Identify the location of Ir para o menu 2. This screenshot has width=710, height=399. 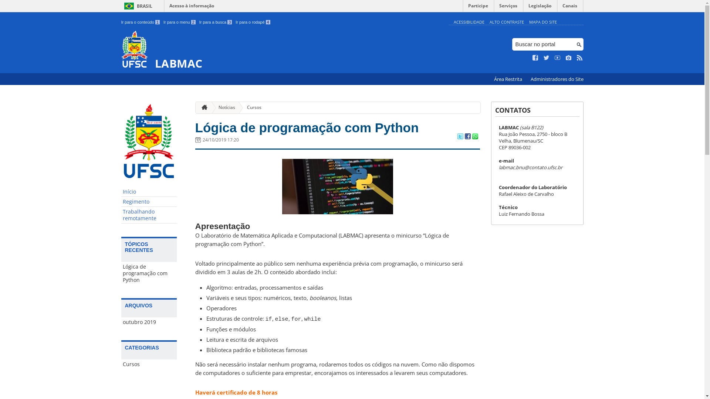
(180, 22).